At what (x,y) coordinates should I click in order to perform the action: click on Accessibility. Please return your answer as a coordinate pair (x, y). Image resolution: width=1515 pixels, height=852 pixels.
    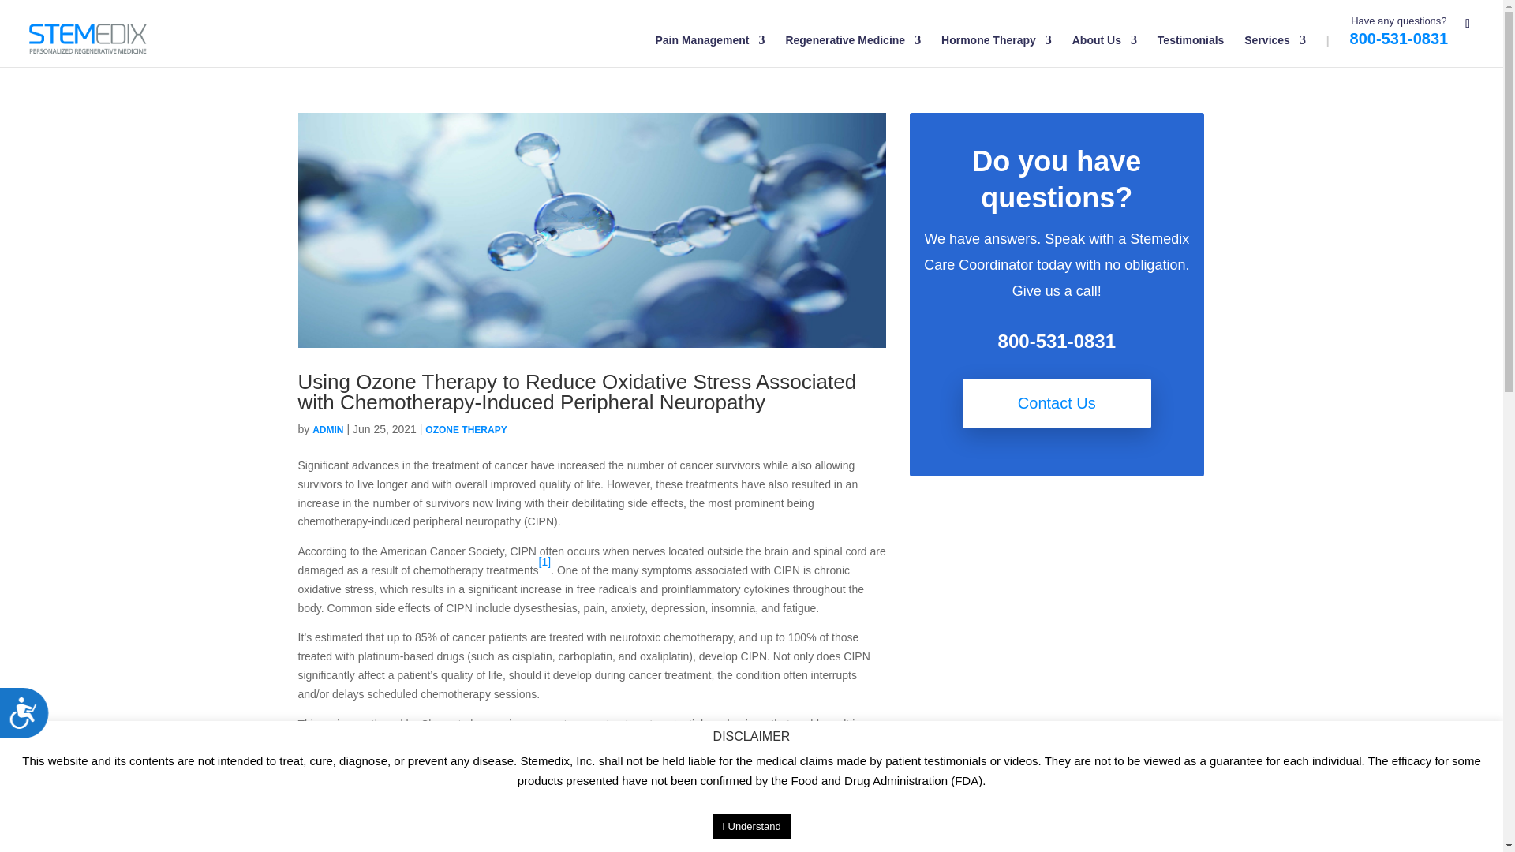
    Looking at the image, I should click on (30, 719).